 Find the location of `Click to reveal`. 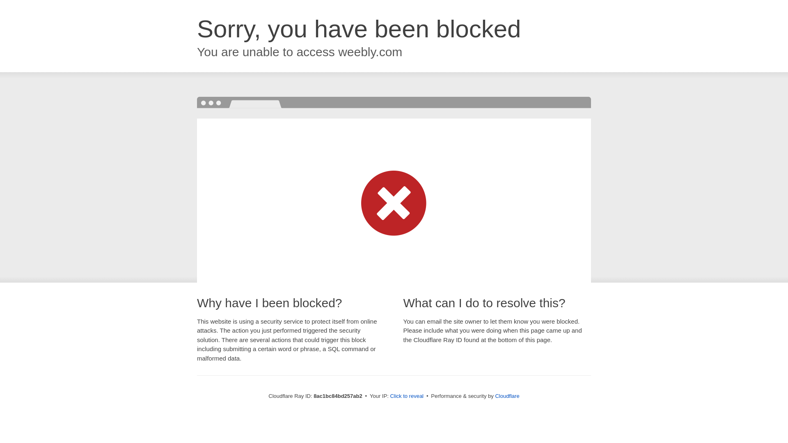

Click to reveal is located at coordinates (407, 396).